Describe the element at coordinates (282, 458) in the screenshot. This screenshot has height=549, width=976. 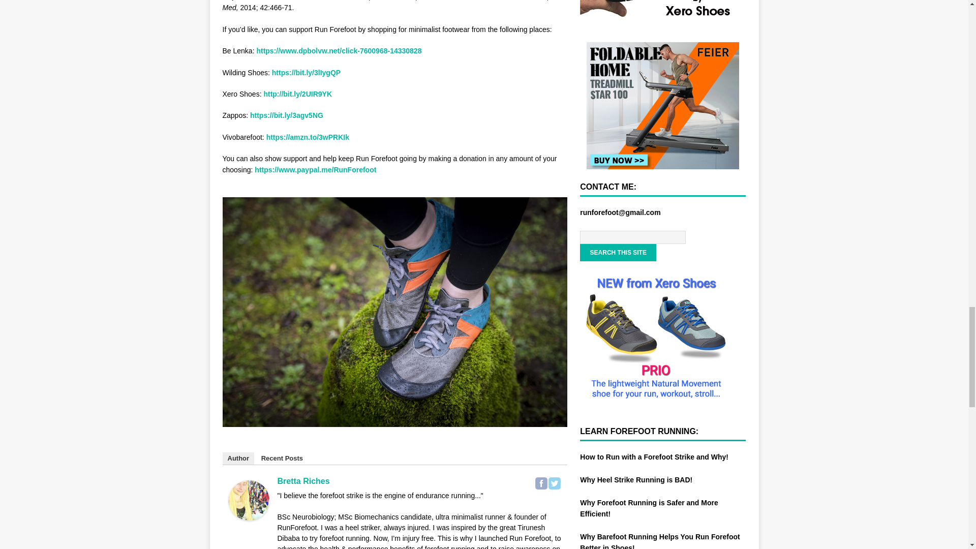
I see `Recent Posts` at that location.